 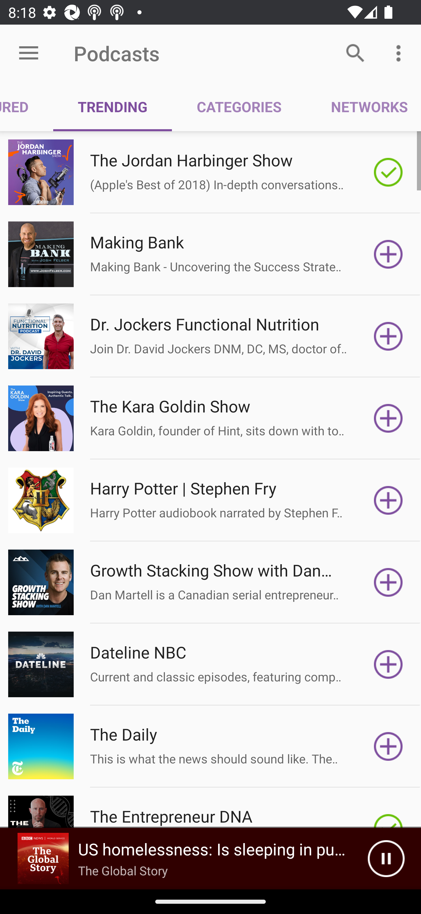 What do you see at coordinates (363, 107) in the screenshot?
I see `NETWORKS` at bounding box center [363, 107].